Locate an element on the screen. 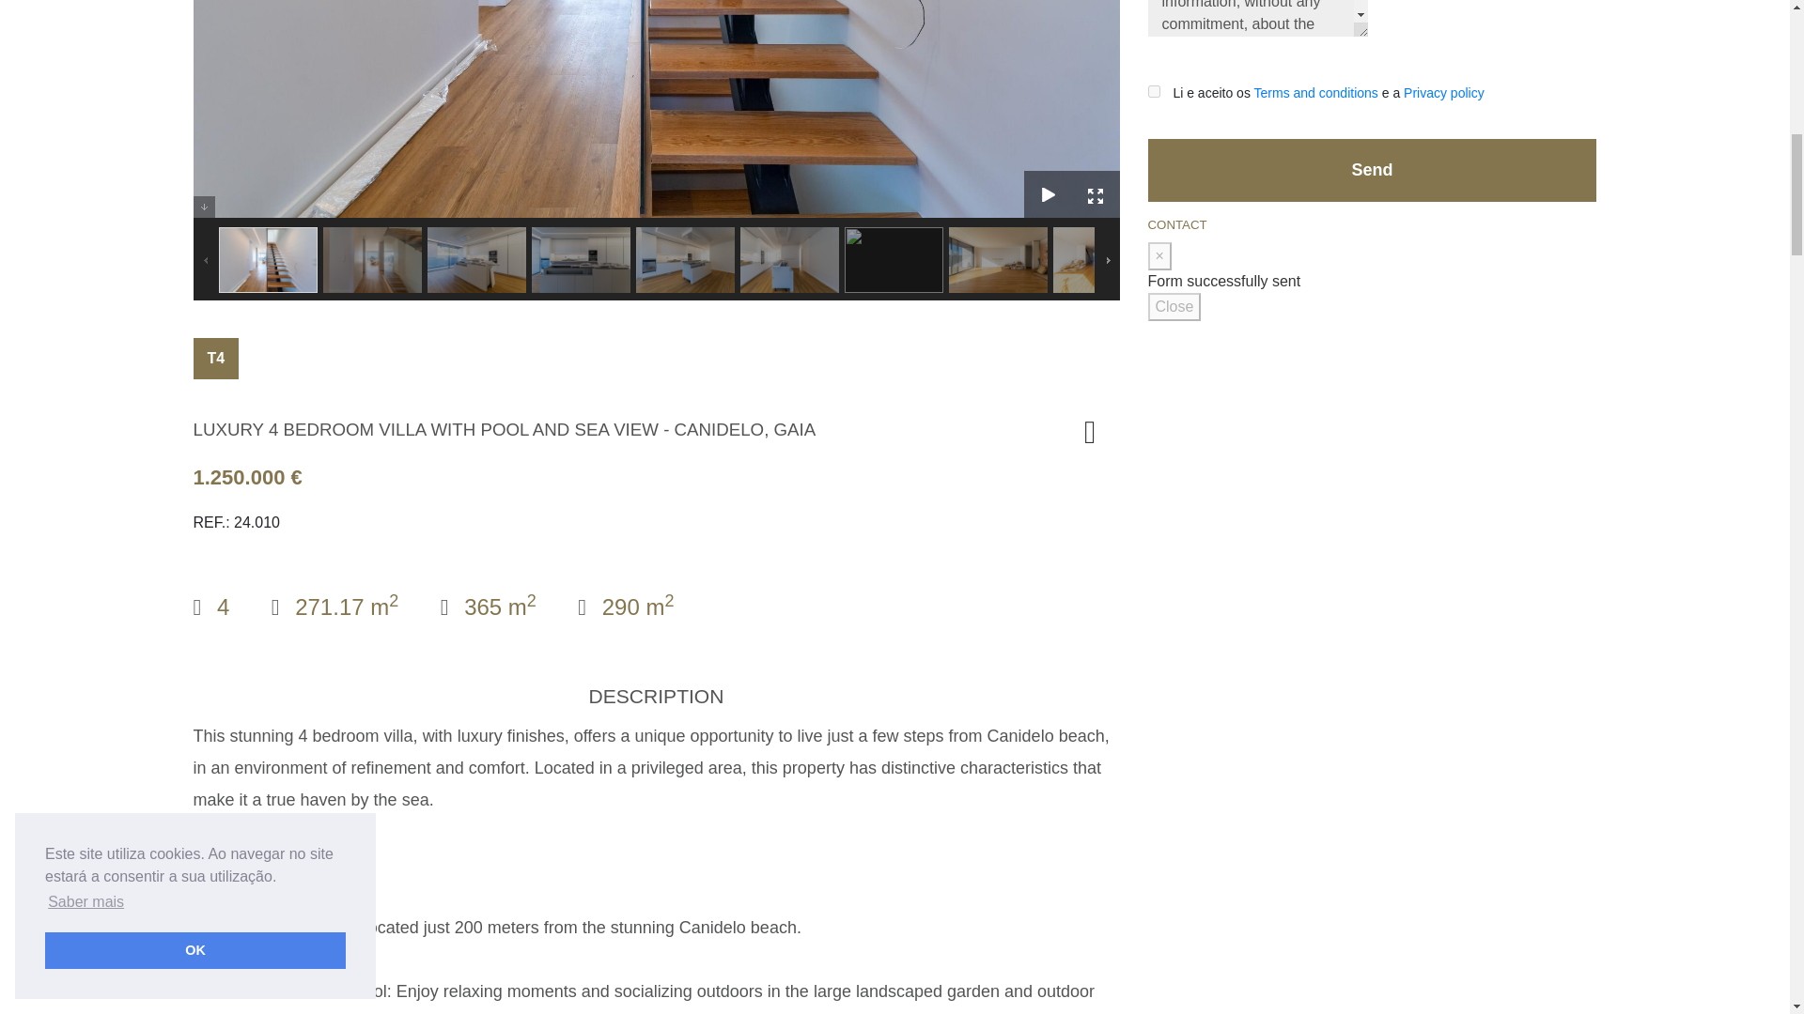  Total area is located at coordinates (488, 607).